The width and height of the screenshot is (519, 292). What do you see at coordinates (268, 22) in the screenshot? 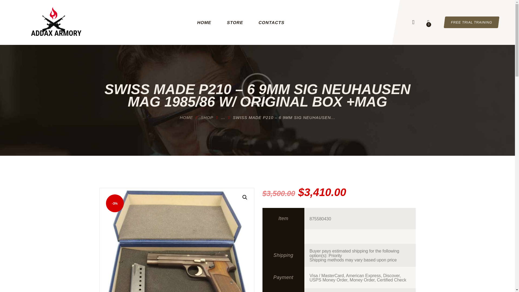
I see `CONTACTS` at bounding box center [268, 22].